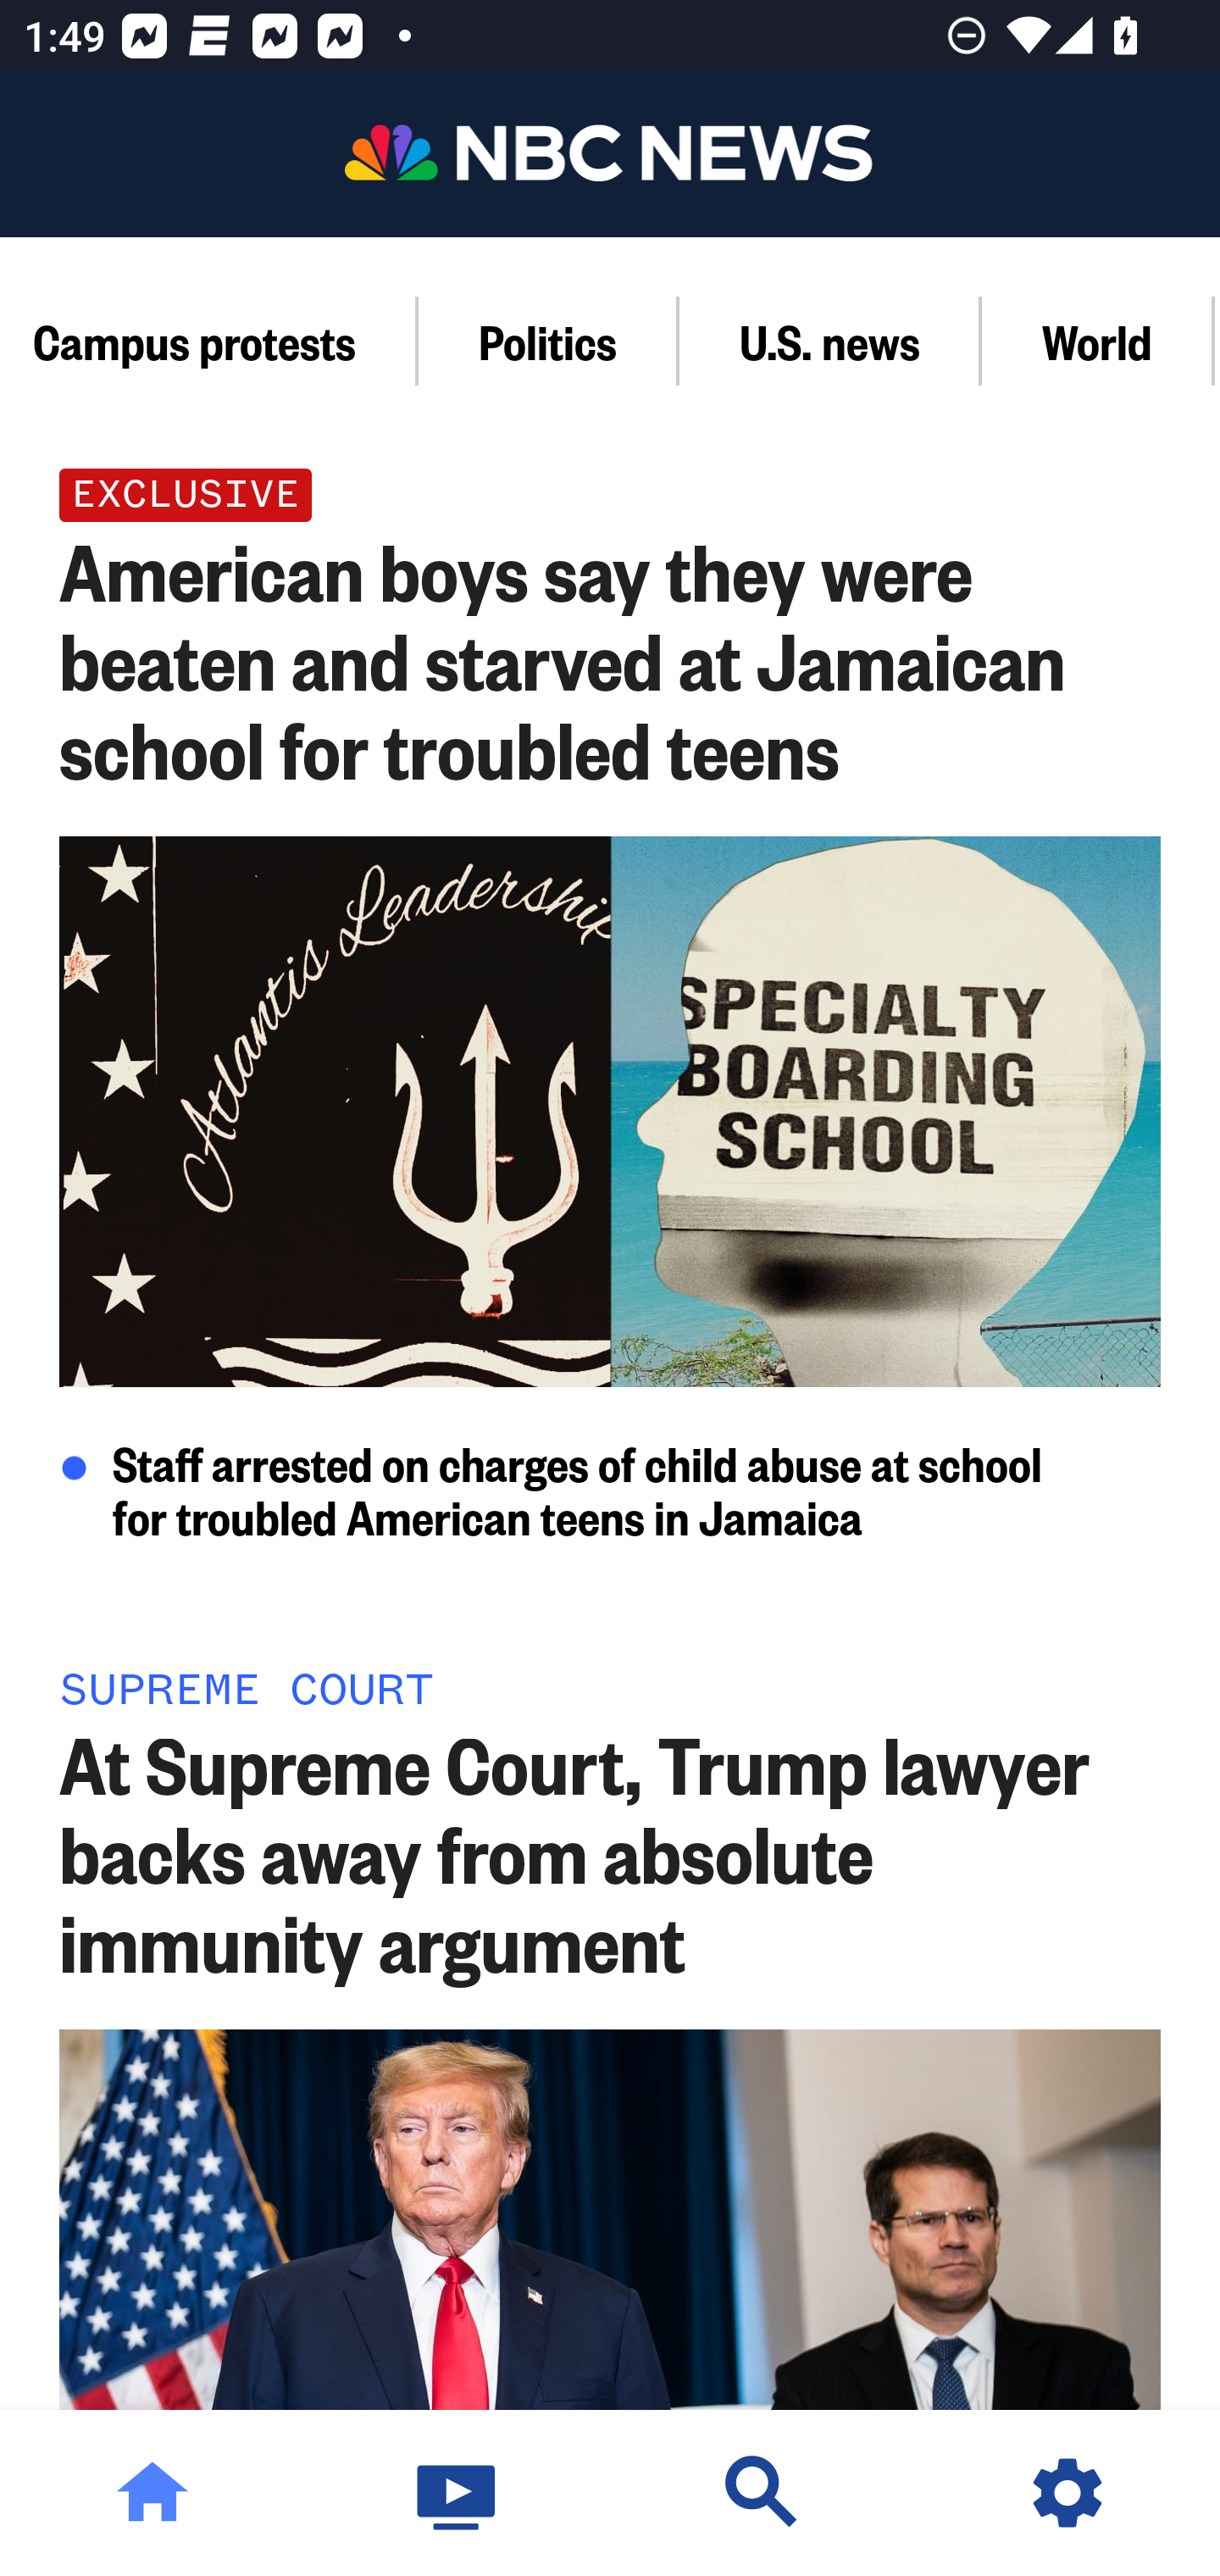  Describe the element at coordinates (830, 341) in the screenshot. I see `U.S. news Section,U.S. news` at that location.